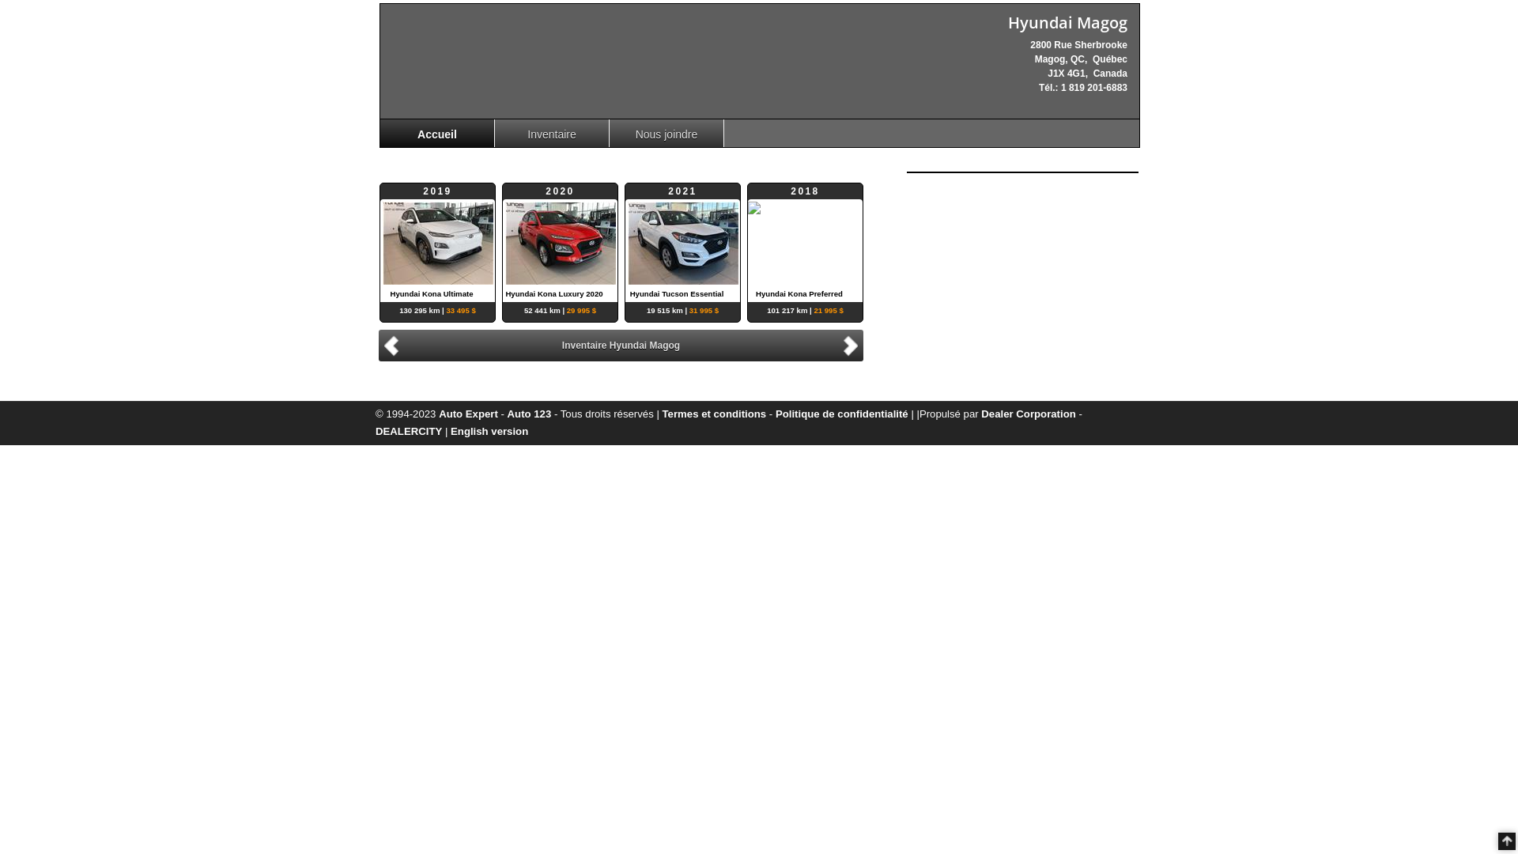 Image resolution: width=1518 pixels, height=854 pixels. I want to click on Auto Expert, so click(468, 414).